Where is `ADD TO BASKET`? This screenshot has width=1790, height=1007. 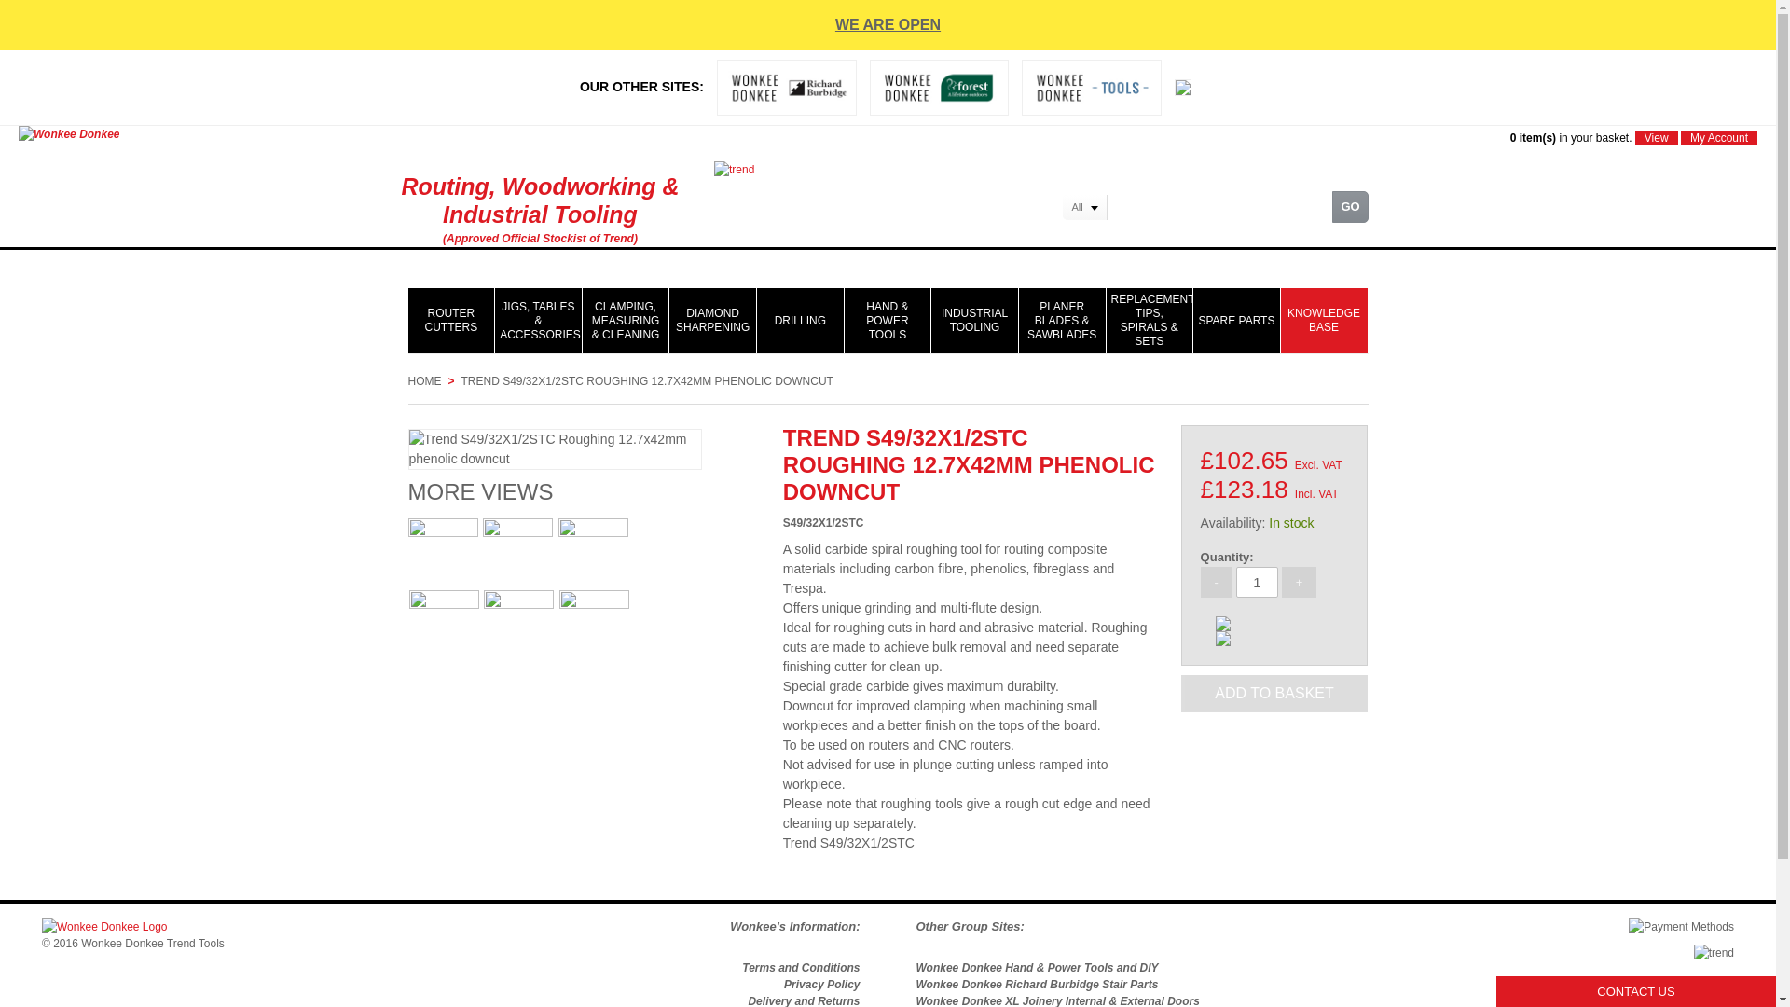 ADD TO BASKET is located at coordinates (1275, 693).